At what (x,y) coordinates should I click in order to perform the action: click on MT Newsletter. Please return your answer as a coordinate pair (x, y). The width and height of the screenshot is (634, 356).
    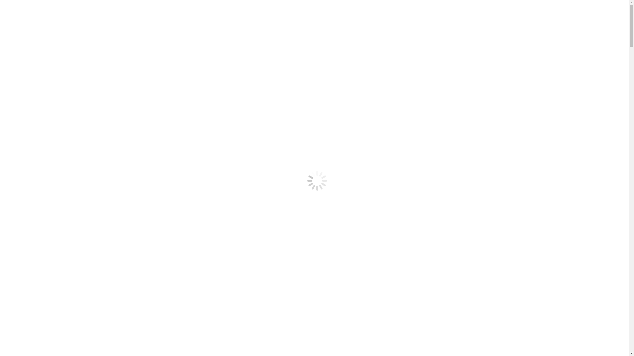
    Looking at the image, I should click on (32, 175).